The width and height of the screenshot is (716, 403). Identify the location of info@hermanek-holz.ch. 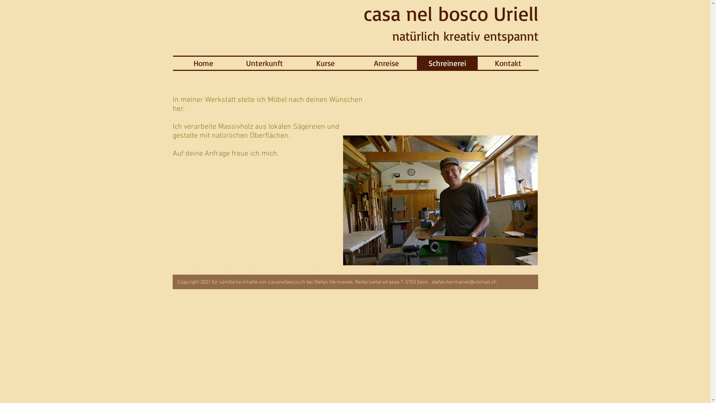
(497, 272).